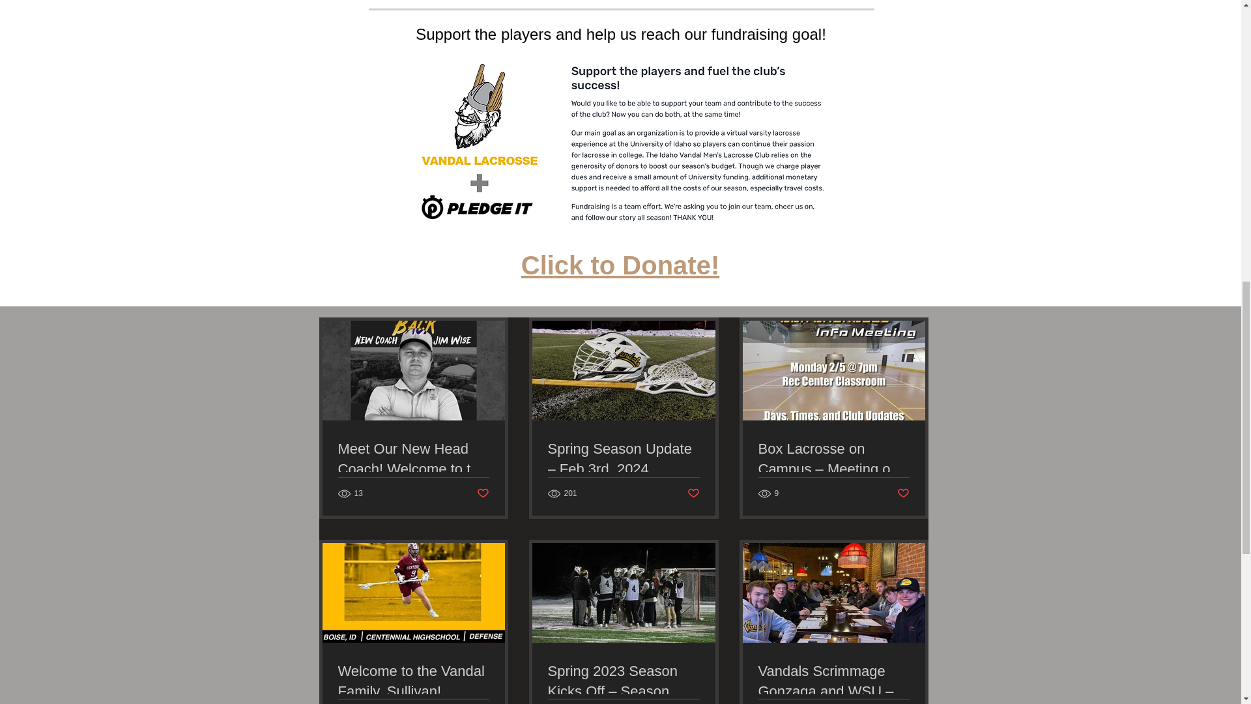 This screenshot has height=704, width=1251. What do you see at coordinates (413, 459) in the screenshot?
I see `Meet Our New Head Coach! Welcome to the Vandal Family, Jim!` at bounding box center [413, 459].